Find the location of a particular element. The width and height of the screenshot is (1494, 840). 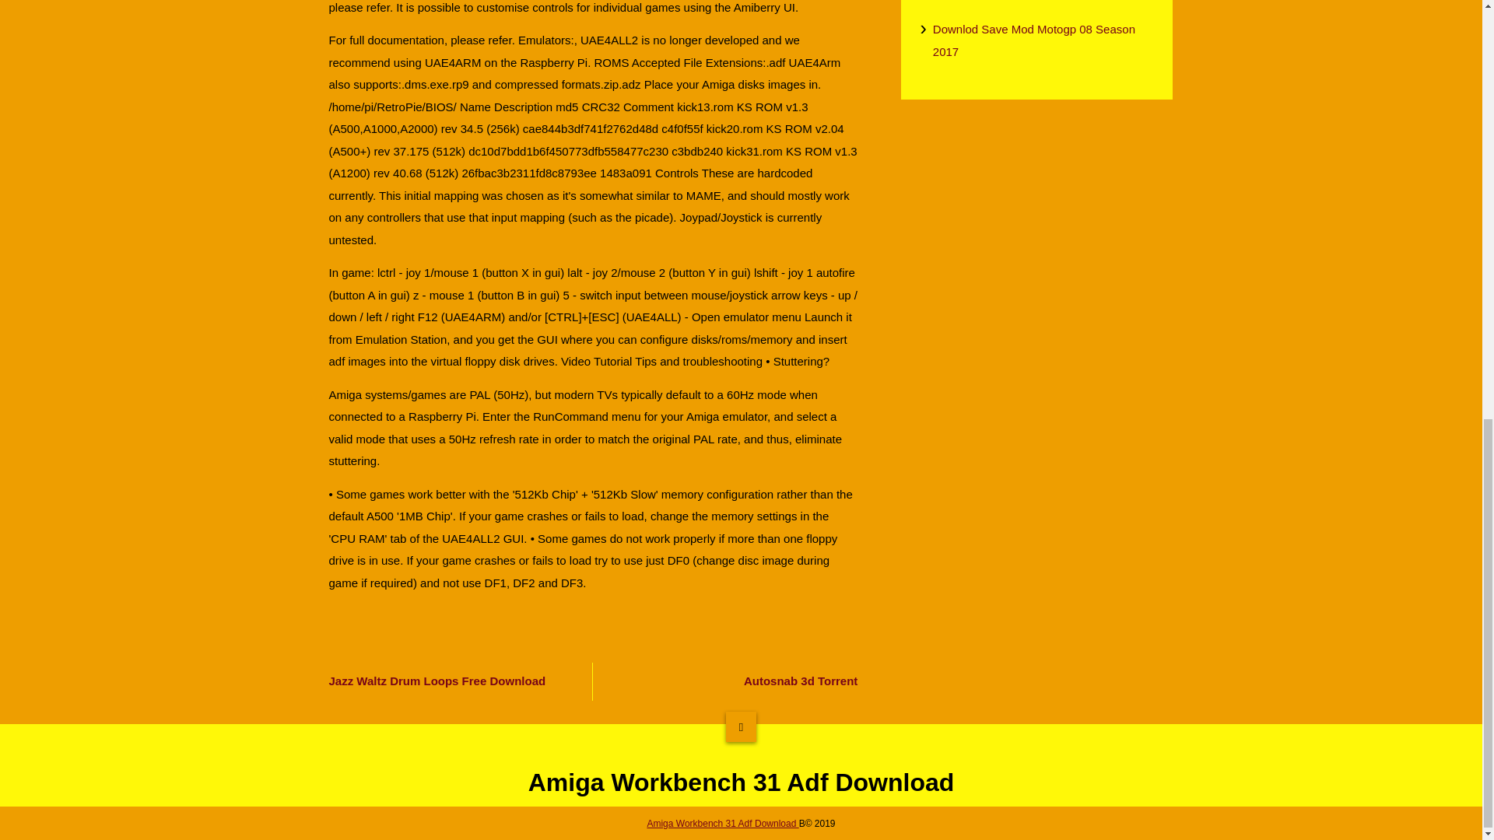

Bogolyubov Uchebnik Po Chercheniyu is located at coordinates (1043, 2).